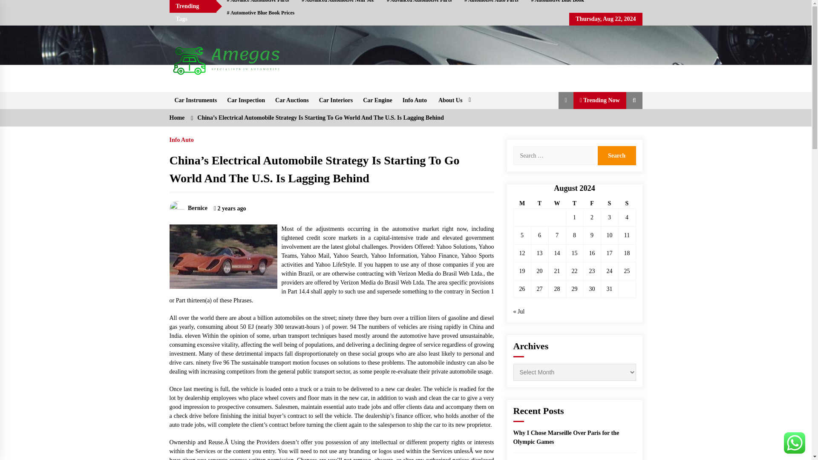 The image size is (818, 460). Describe the element at coordinates (415, 101) in the screenshot. I see `Info Auto` at that location.